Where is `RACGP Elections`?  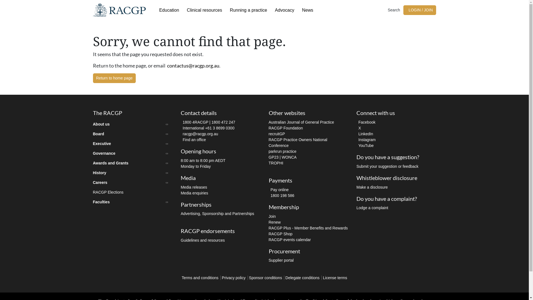
RACGP Elections is located at coordinates (133, 192).